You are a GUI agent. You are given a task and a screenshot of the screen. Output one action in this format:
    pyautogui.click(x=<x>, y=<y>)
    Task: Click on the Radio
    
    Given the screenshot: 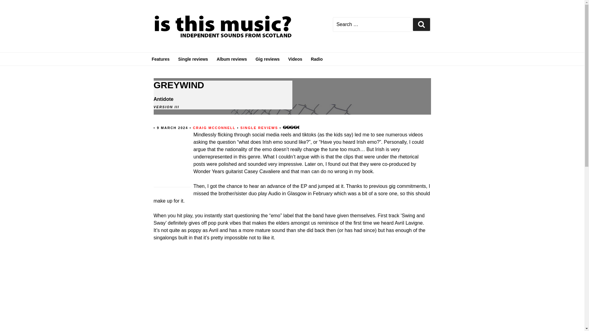 What is the action you would take?
    pyautogui.click(x=317, y=59)
    